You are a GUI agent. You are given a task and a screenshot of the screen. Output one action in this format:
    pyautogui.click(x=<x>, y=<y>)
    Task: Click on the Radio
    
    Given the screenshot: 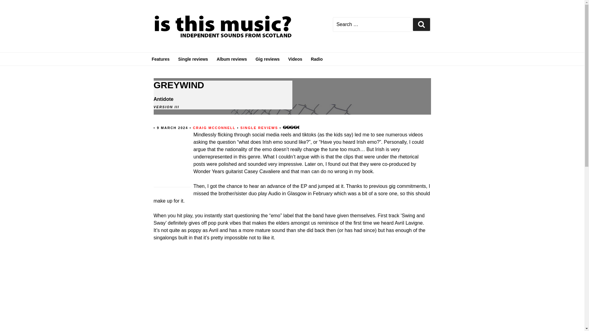 What is the action you would take?
    pyautogui.click(x=317, y=59)
    